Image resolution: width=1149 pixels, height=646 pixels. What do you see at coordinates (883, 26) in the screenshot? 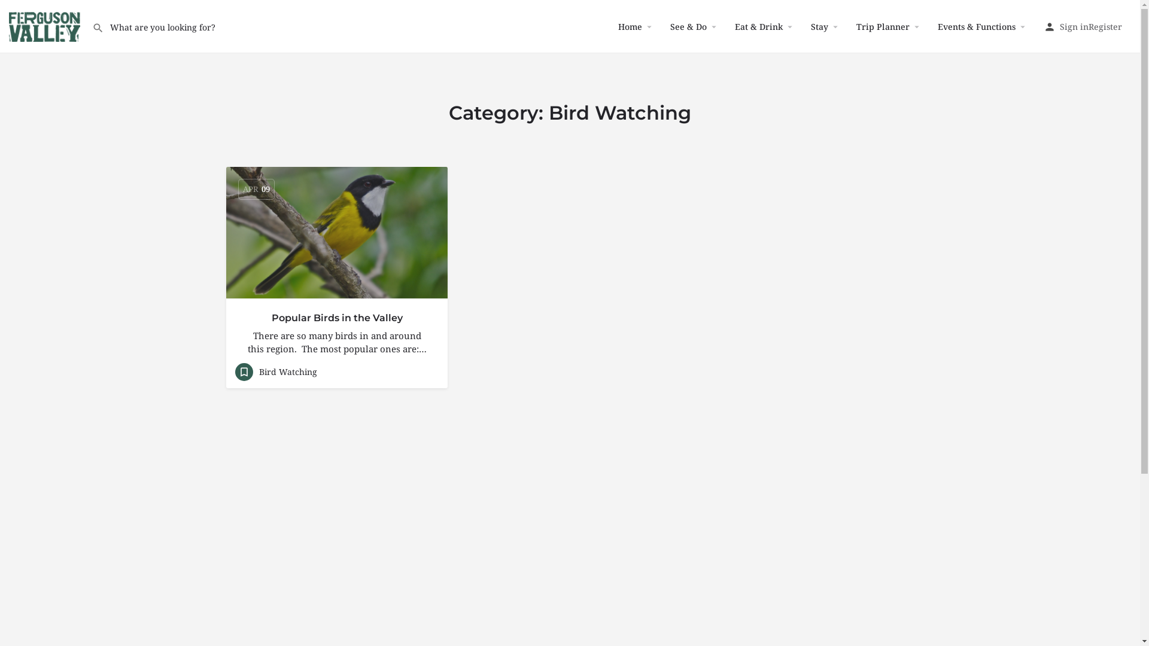
I see `Trip Planner` at bounding box center [883, 26].